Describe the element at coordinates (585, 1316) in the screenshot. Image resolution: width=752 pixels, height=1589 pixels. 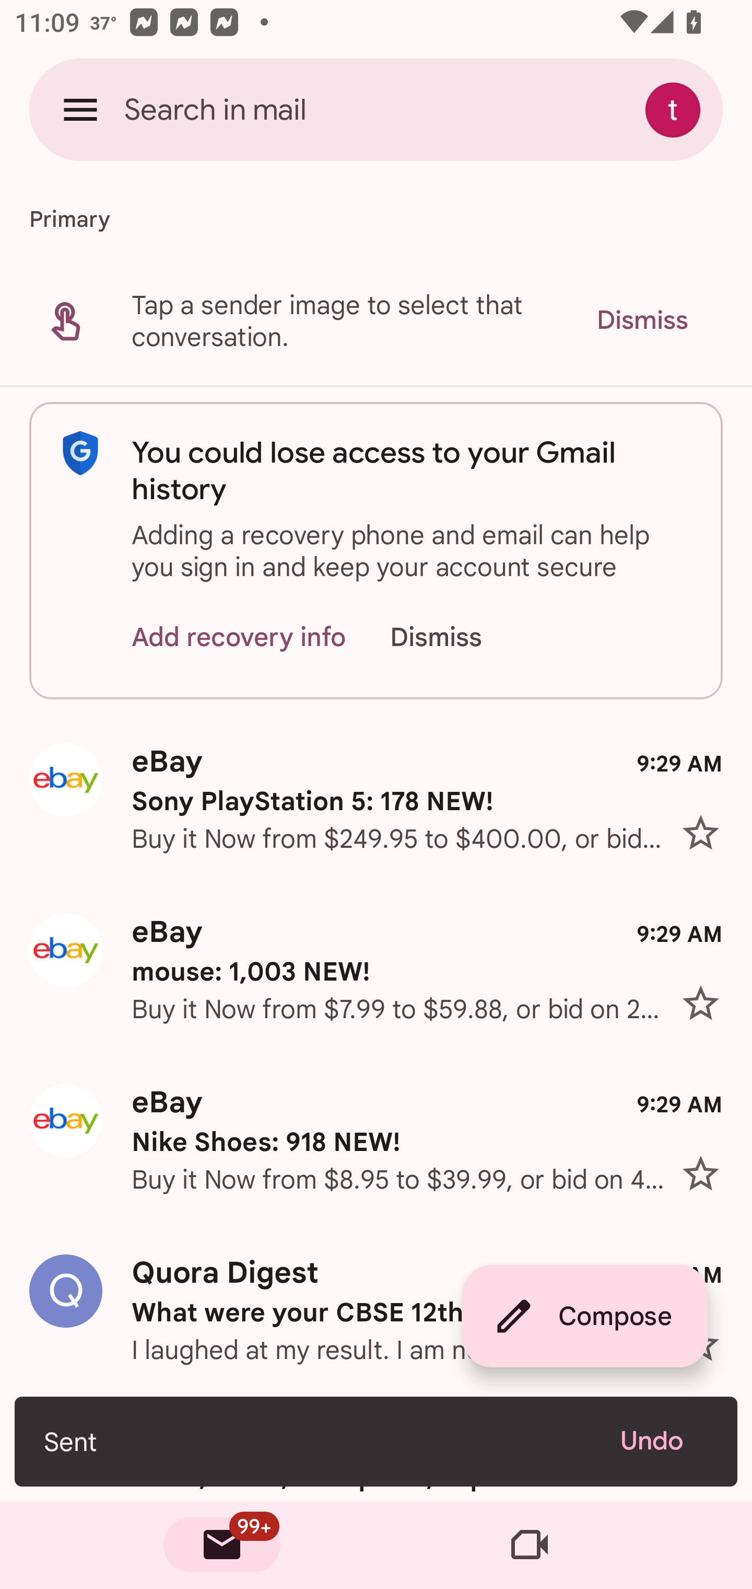
I see `Compose` at that location.